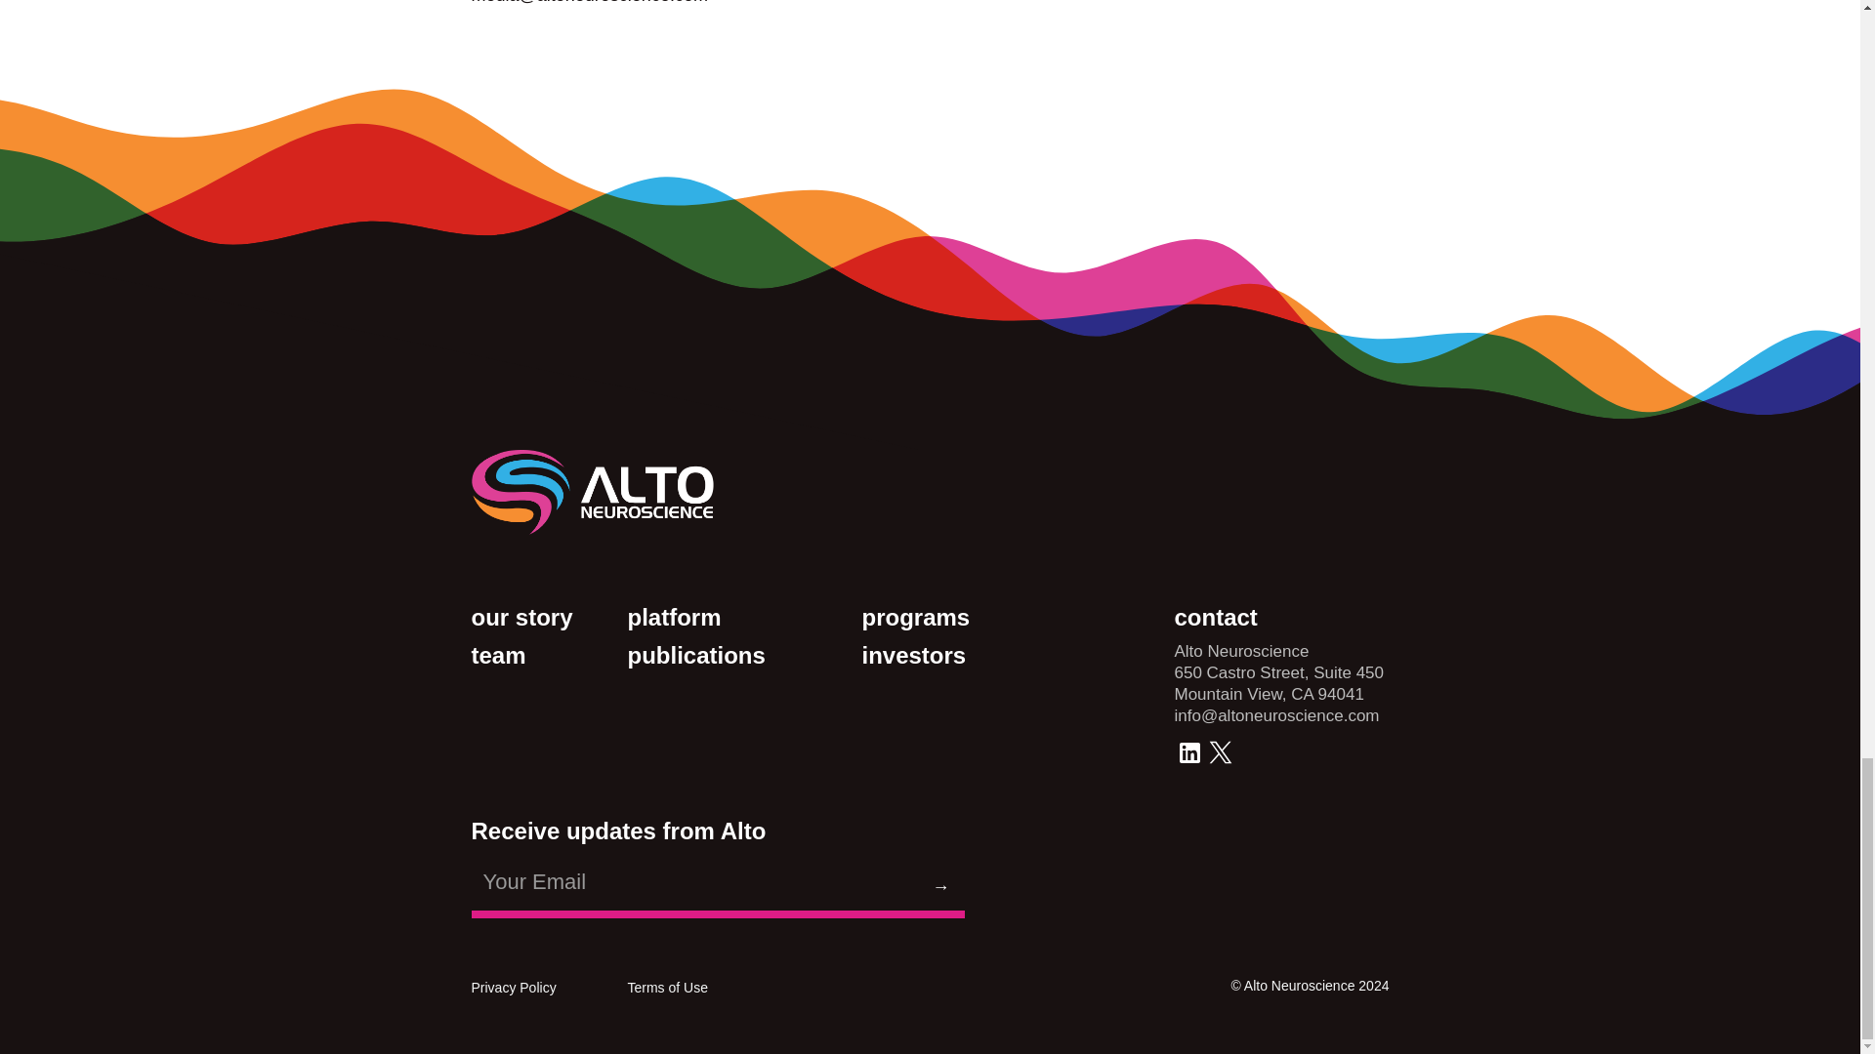 The image size is (1875, 1054). What do you see at coordinates (539, 654) in the screenshot?
I see `team` at bounding box center [539, 654].